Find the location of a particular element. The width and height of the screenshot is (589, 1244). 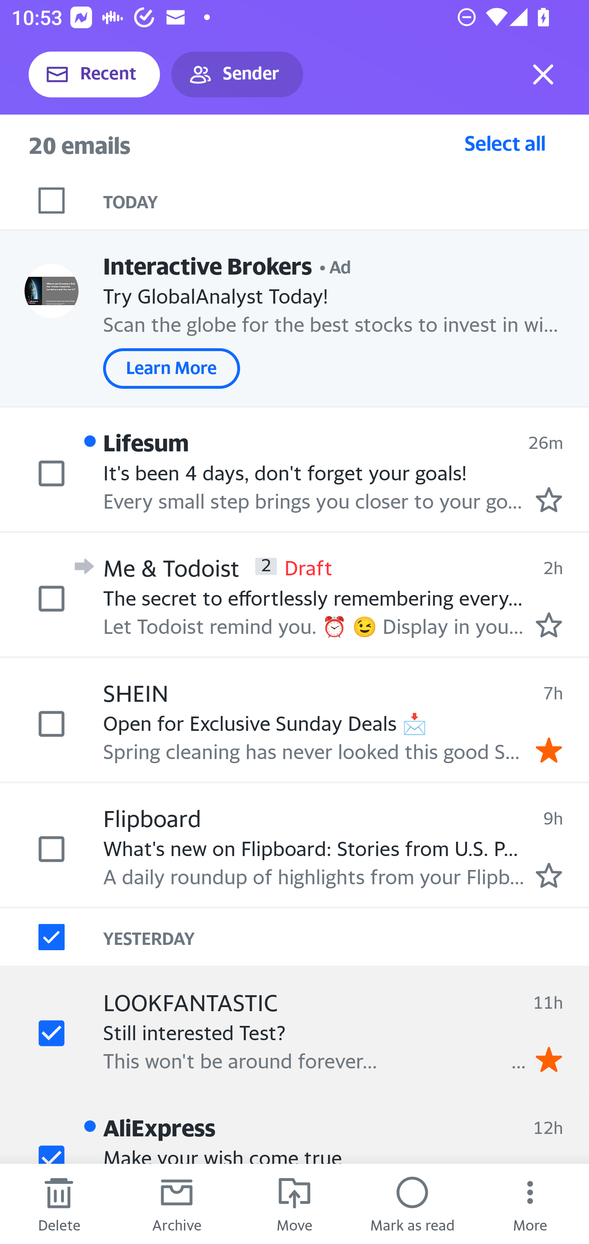

Mark as read is located at coordinates (412, 1204).